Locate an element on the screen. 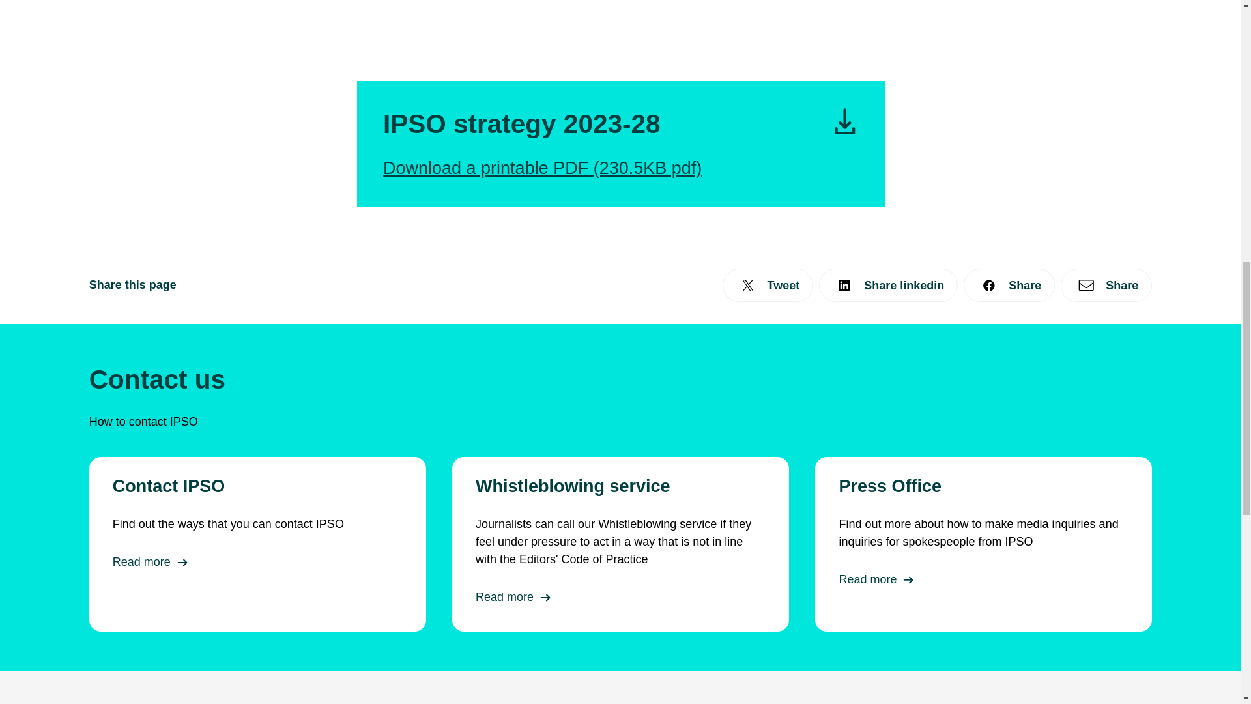  Share linkedin is located at coordinates (889, 285).